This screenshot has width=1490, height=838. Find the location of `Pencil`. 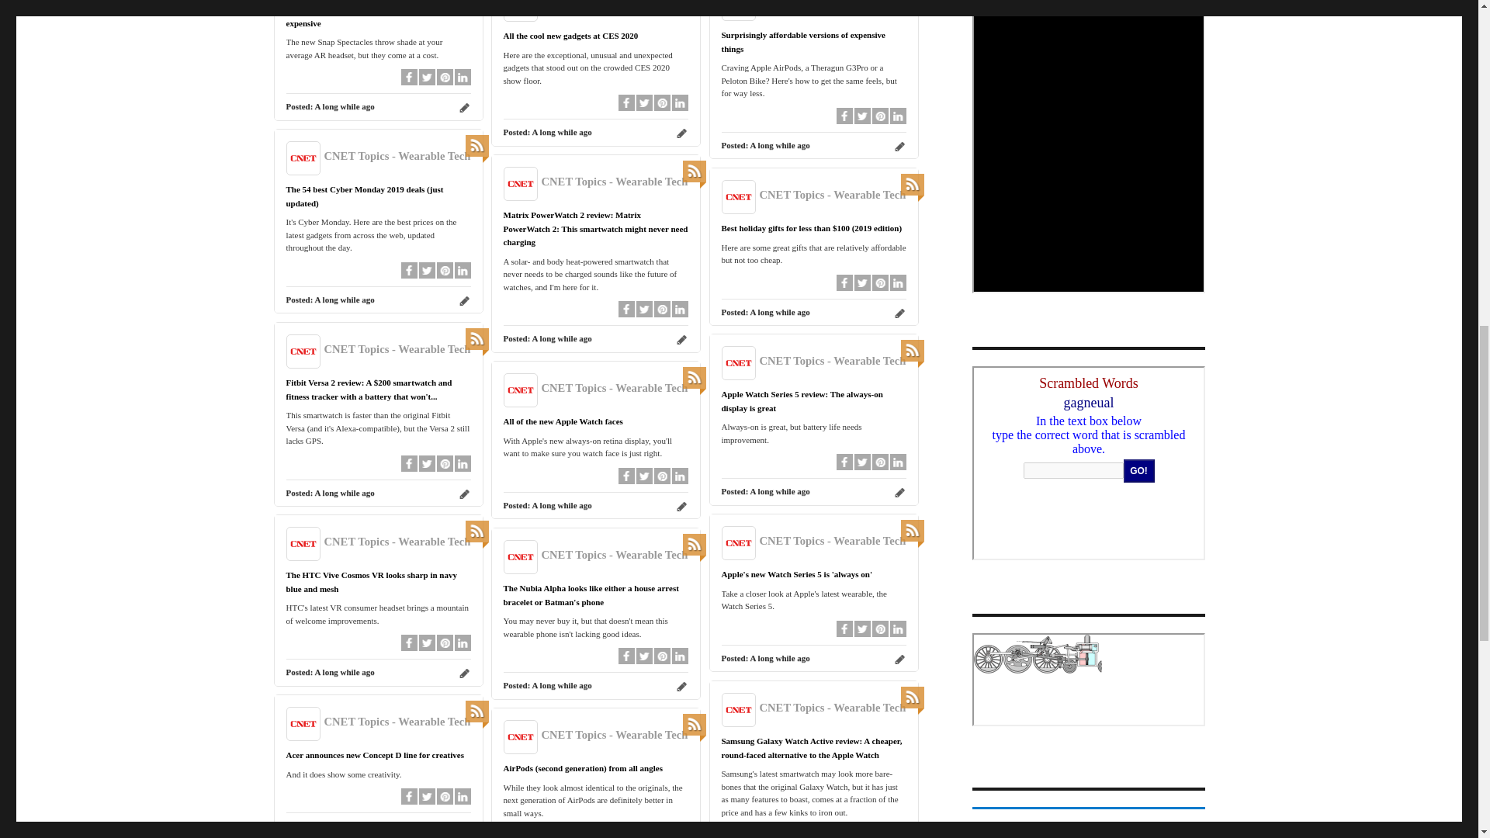

Pencil is located at coordinates (464, 301).